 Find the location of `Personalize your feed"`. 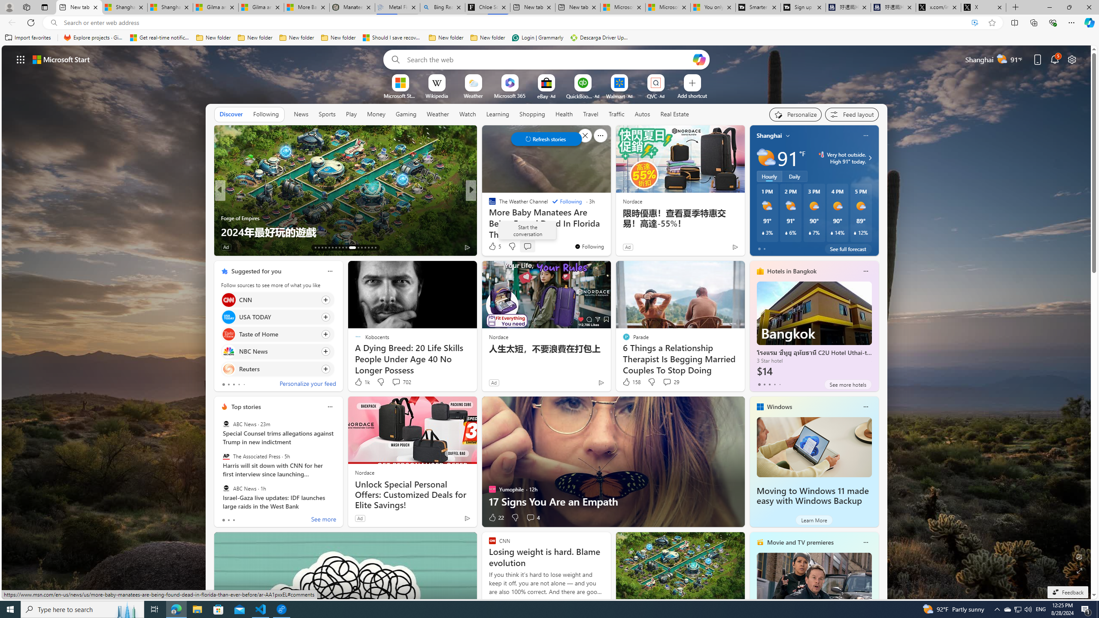

Personalize your feed" is located at coordinates (795, 114).